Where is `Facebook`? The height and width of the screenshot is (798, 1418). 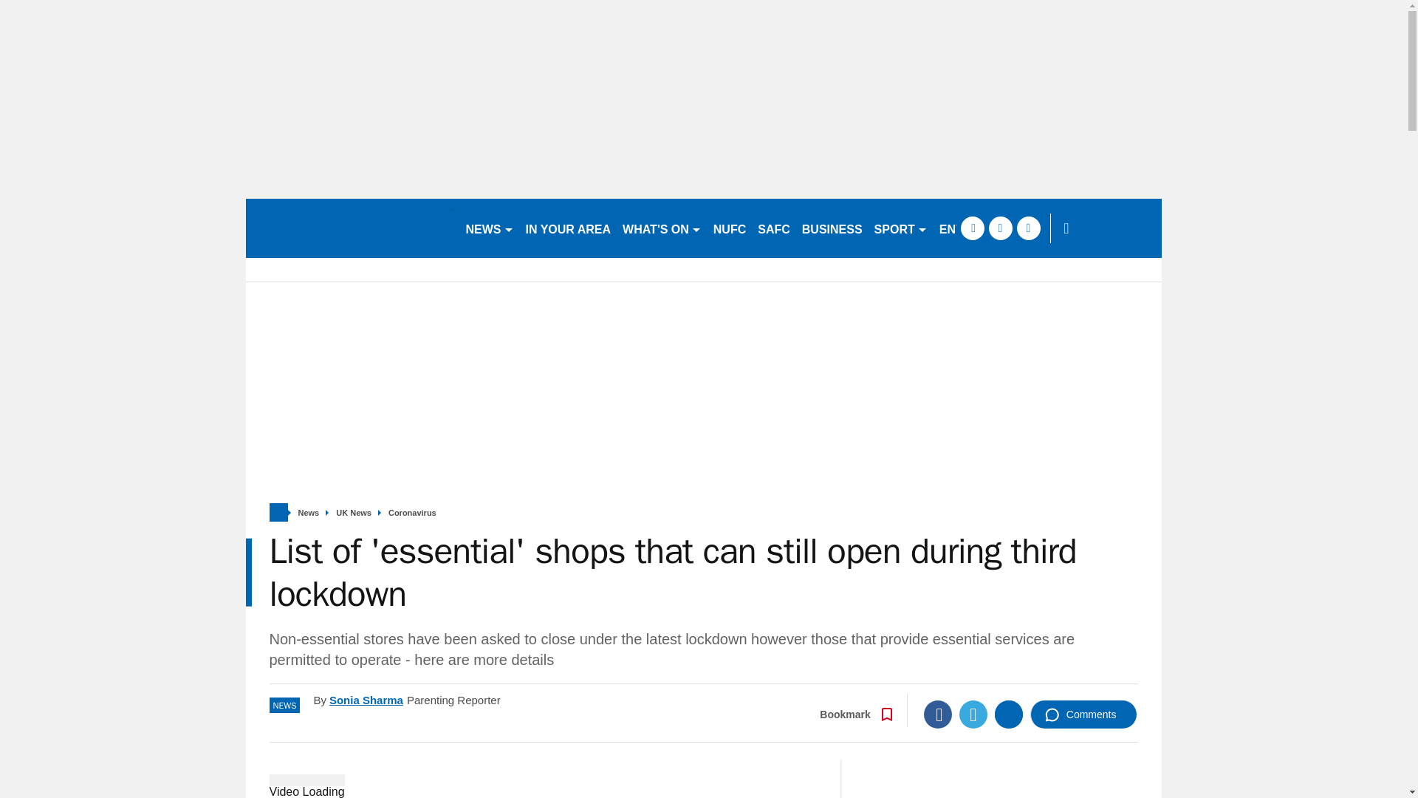
Facebook is located at coordinates (938, 715).